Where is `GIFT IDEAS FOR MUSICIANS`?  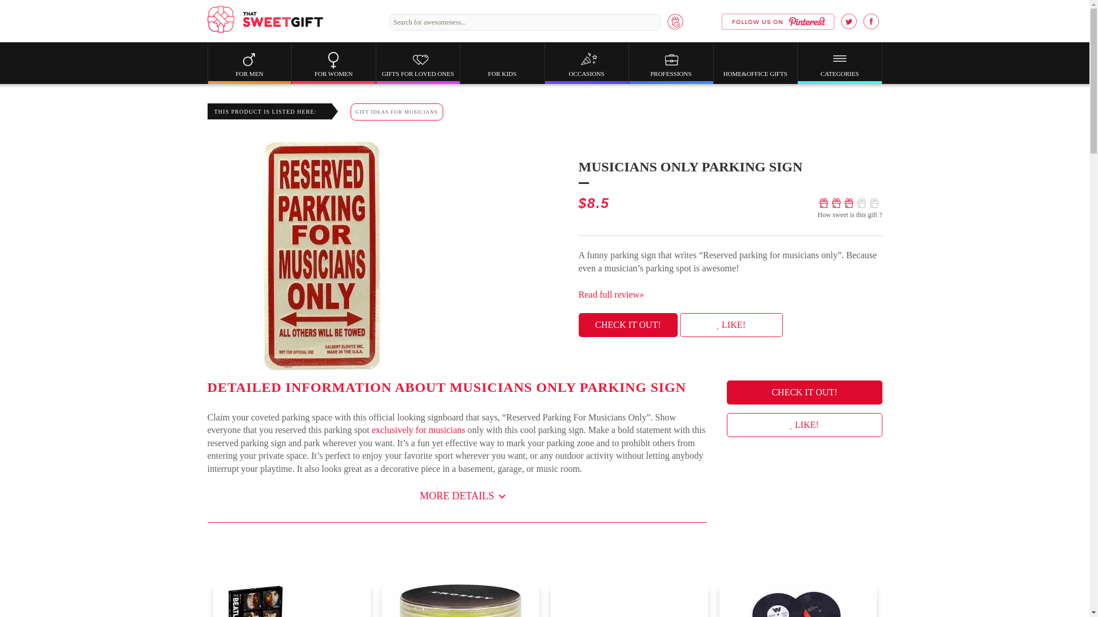
GIFT IDEAS FOR MUSICIANS is located at coordinates (396, 112).